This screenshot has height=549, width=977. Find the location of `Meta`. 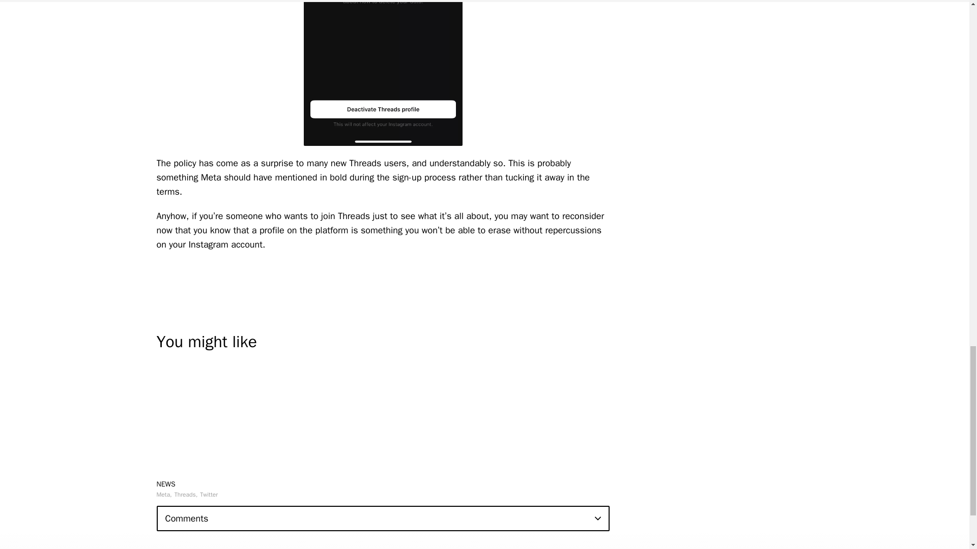

Meta is located at coordinates (164, 494).